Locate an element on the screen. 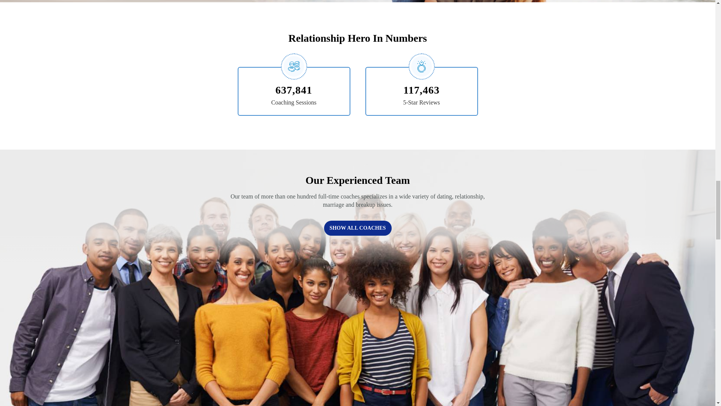 This screenshot has height=406, width=721. SHOW ALL COACHES is located at coordinates (357, 223).